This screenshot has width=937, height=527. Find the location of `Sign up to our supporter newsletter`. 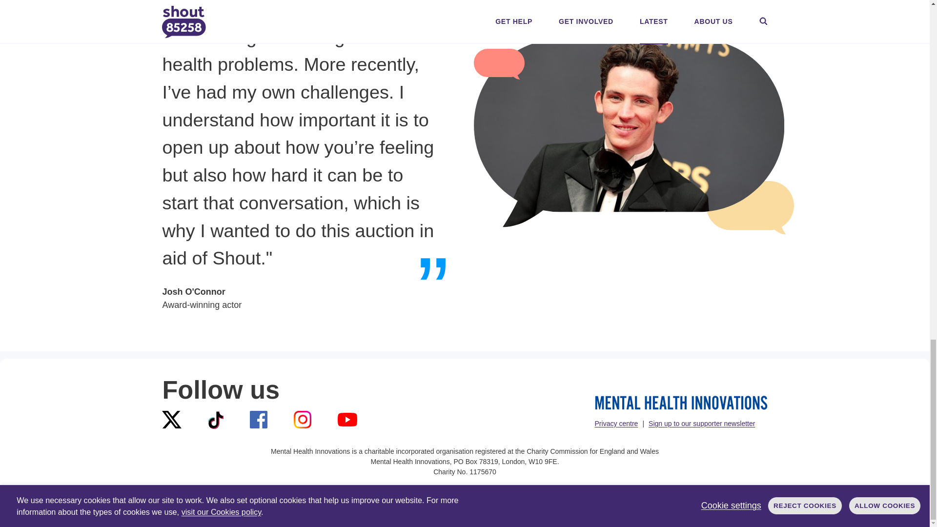

Sign up to our supporter newsletter is located at coordinates (702, 423).